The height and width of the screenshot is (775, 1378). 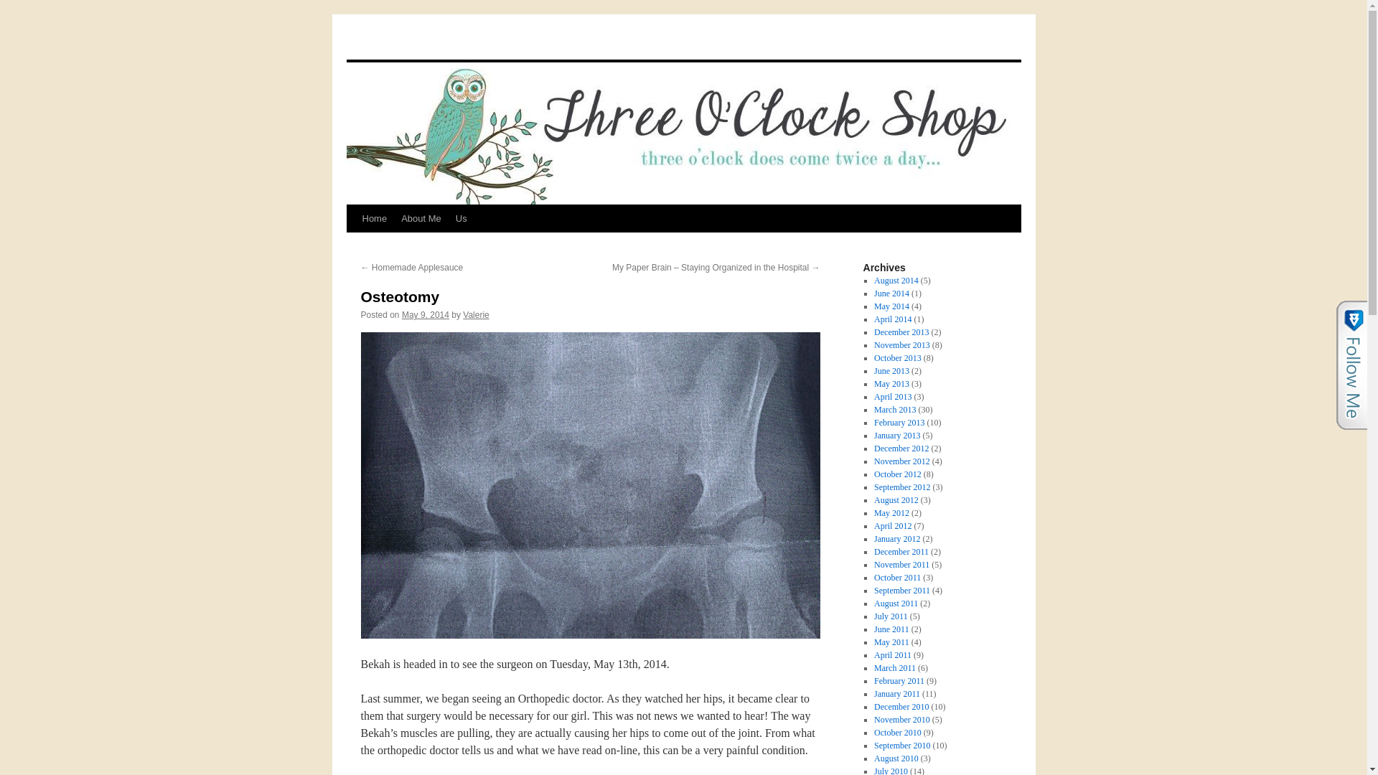 I want to click on View all posts by Valerie, so click(x=476, y=315).